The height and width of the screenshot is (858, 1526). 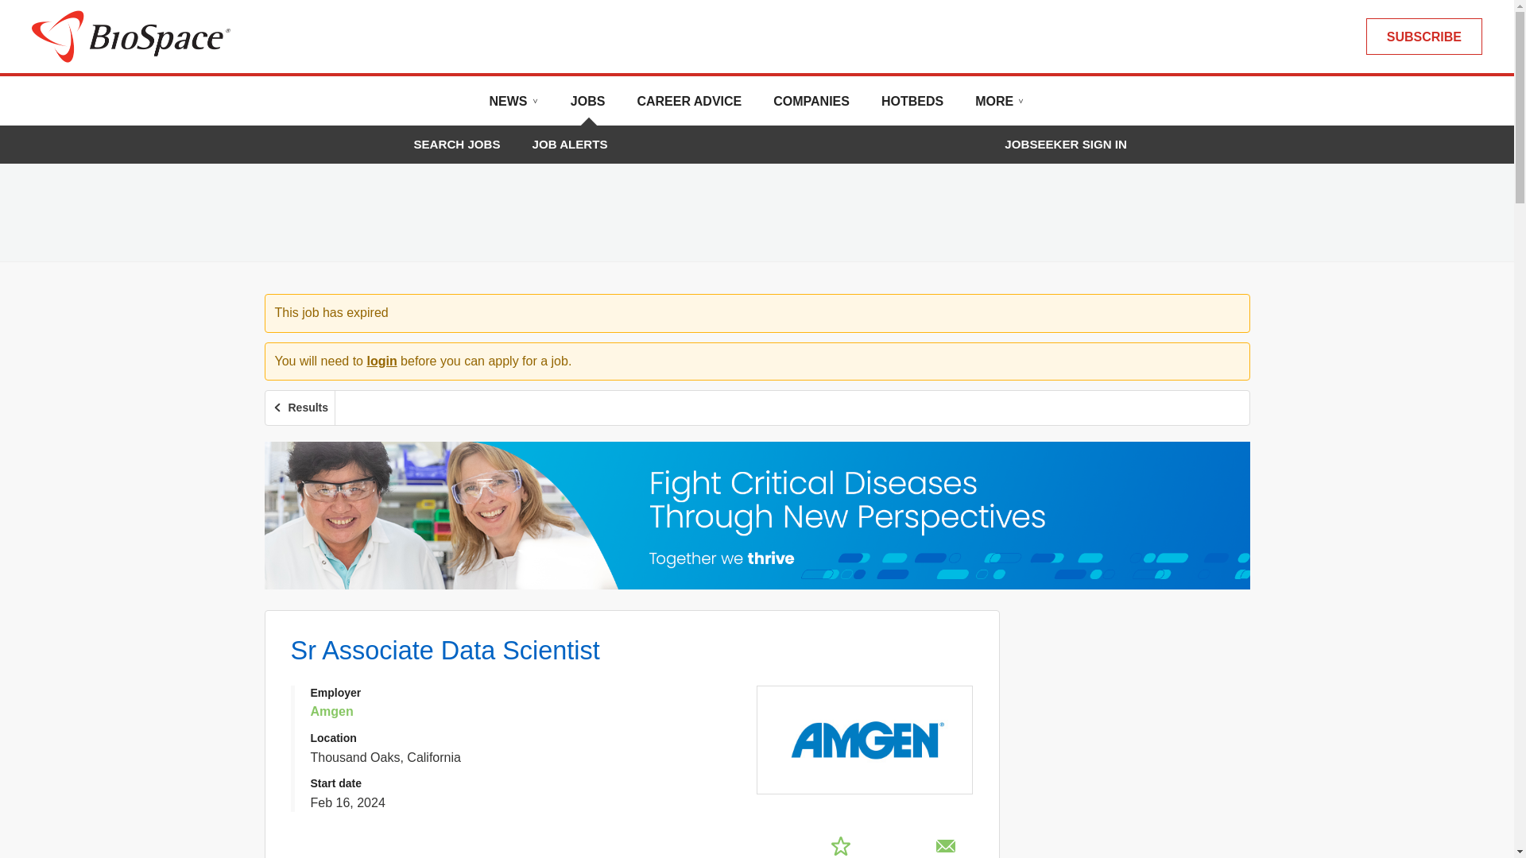 What do you see at coordinates (912, 107) in the screenshot?
I see `HOTBEDS` at bounding box center [912, 107].